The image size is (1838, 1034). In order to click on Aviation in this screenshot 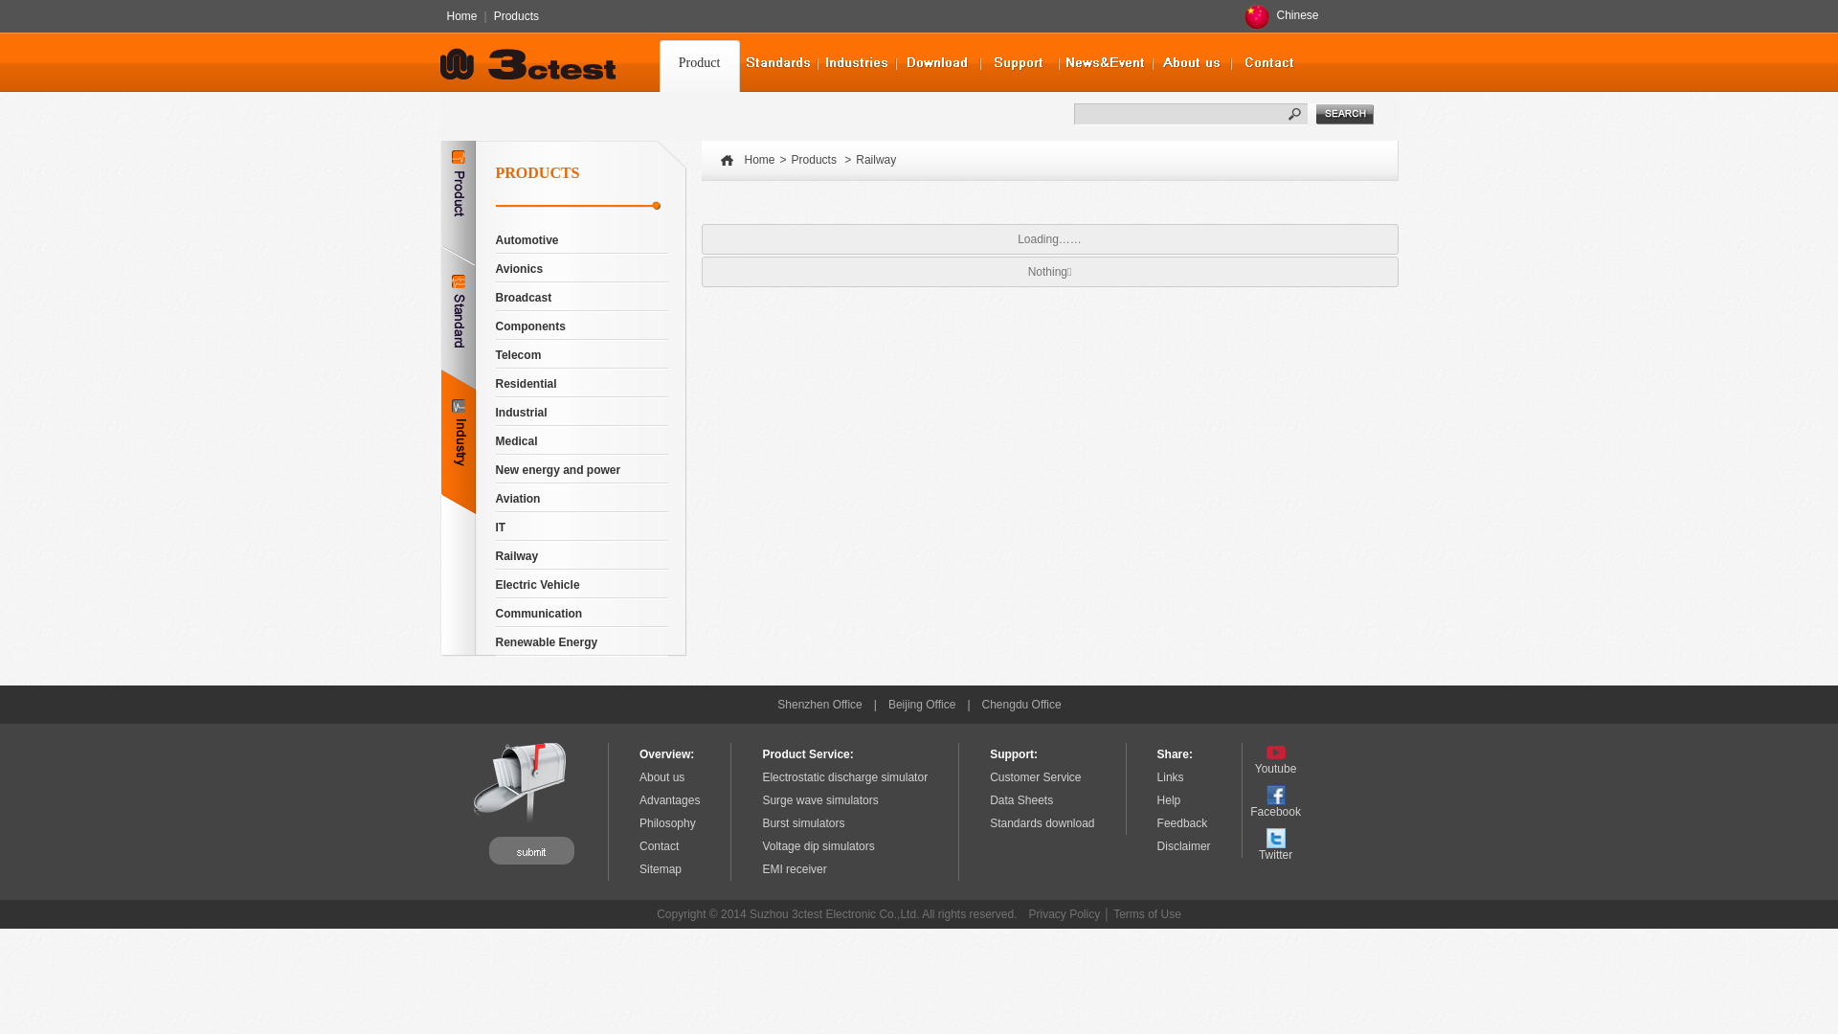, I will do `click(519, 499)`.